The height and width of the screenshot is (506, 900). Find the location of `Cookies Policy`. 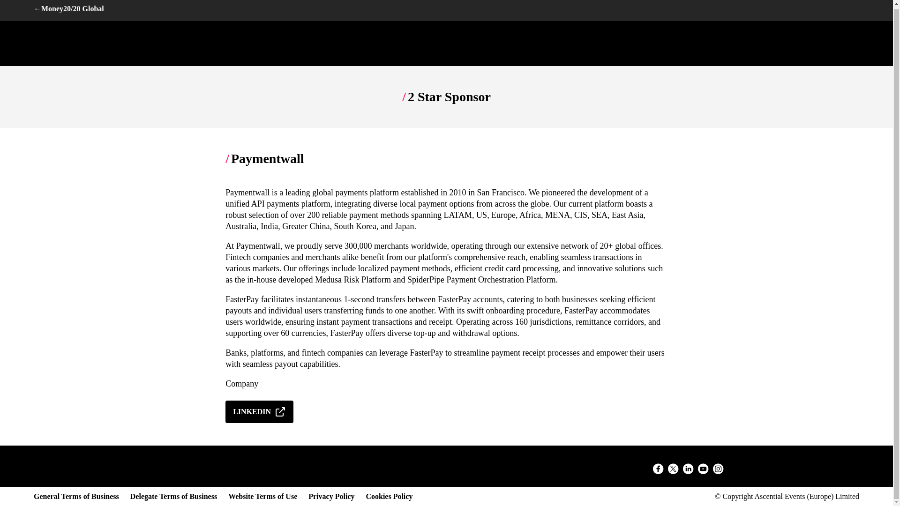

Cookies Policy is located at coordinates (389, 497).